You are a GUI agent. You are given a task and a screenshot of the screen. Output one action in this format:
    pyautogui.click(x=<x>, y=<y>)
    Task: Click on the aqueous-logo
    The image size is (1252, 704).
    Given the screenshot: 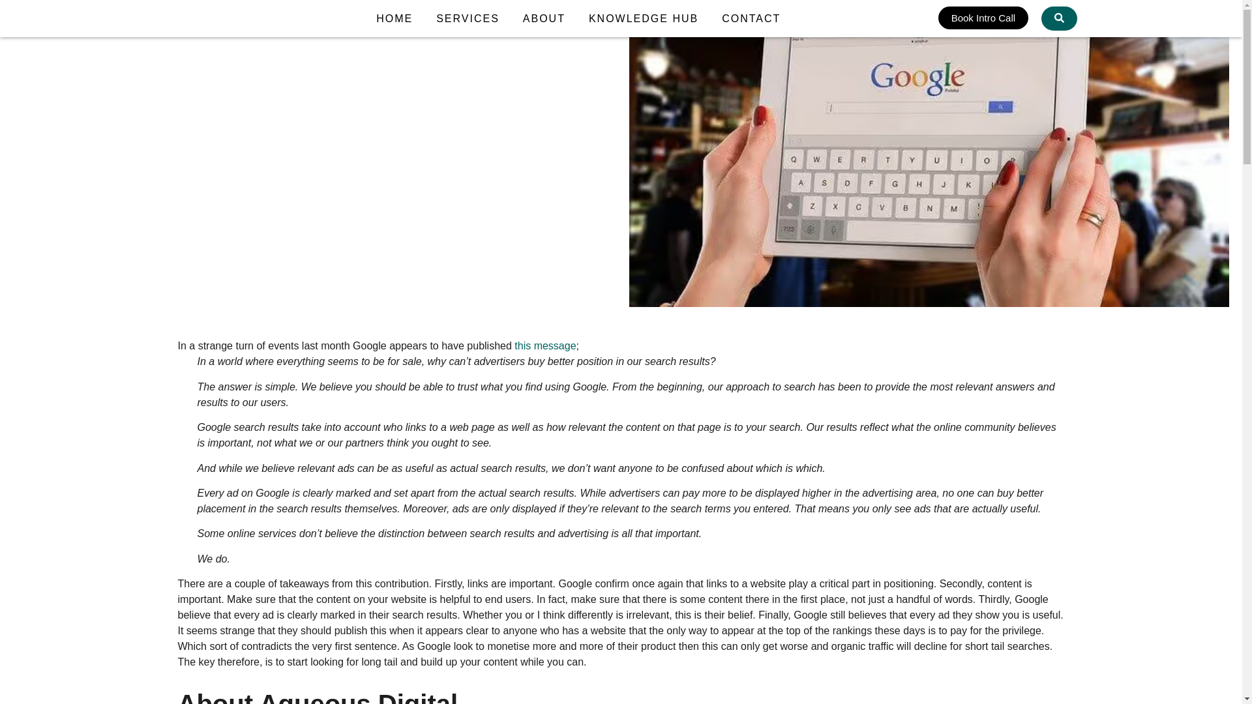 What is the action you would take?
    pyautogui.click(x=185, y=18)
    